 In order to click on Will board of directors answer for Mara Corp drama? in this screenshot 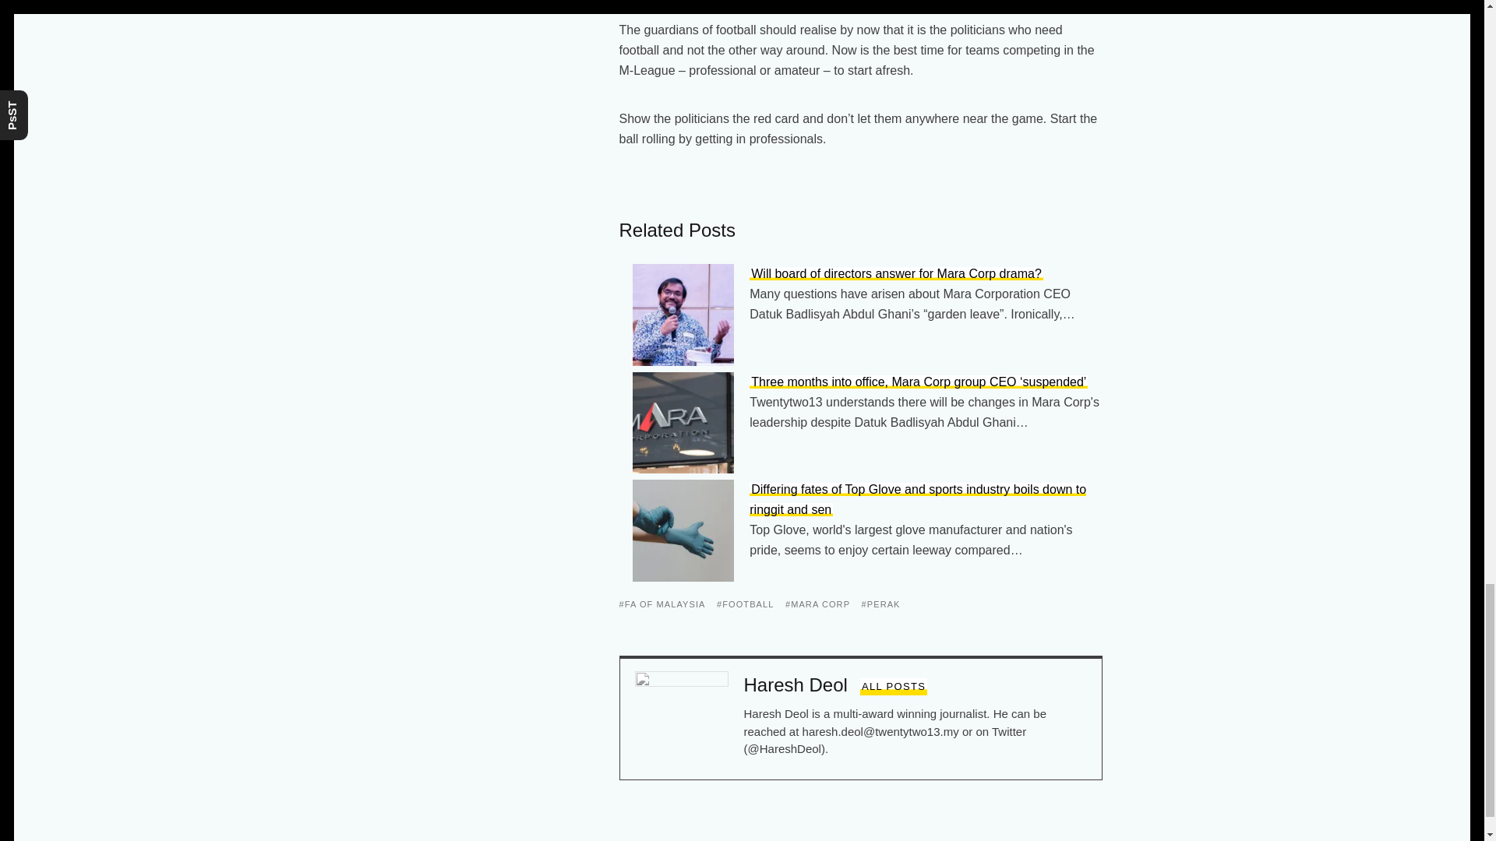, I will do `click(896, 273)`.